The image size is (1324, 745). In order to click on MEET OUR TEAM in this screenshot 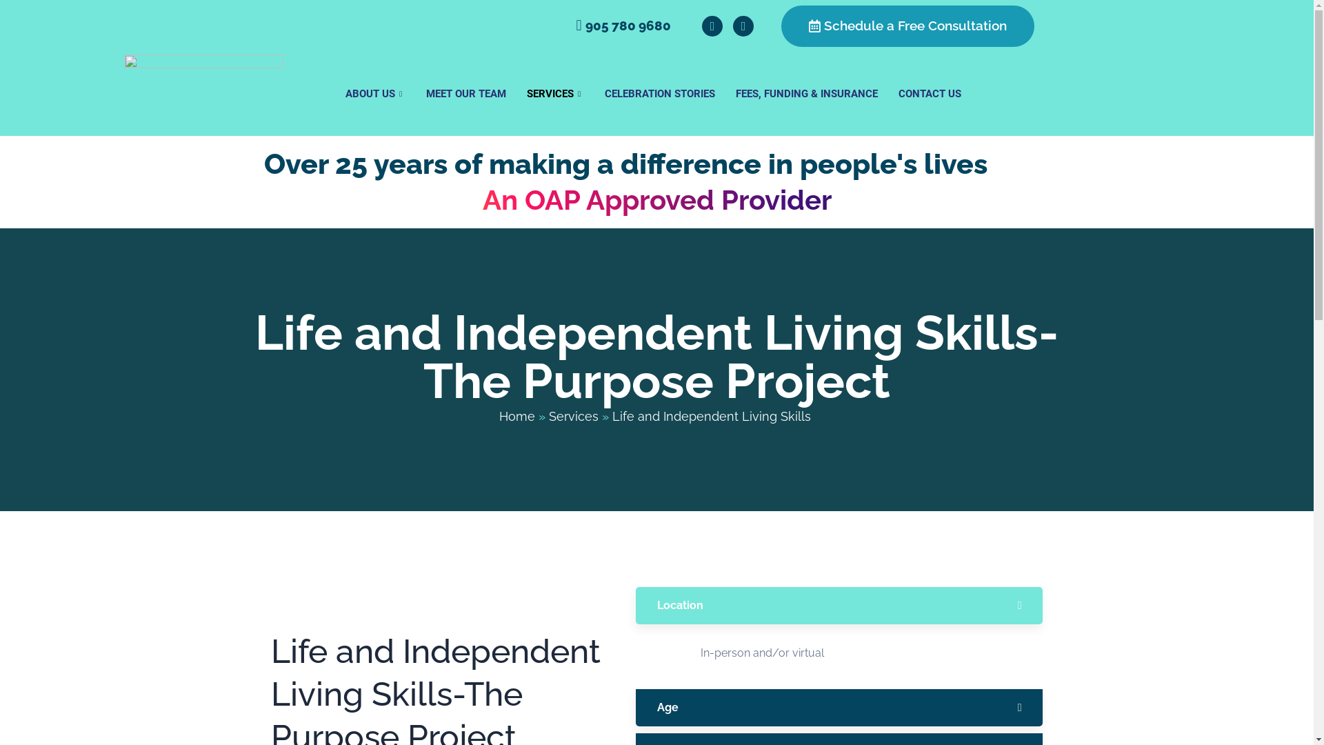, I will do `click(466, 95)`.